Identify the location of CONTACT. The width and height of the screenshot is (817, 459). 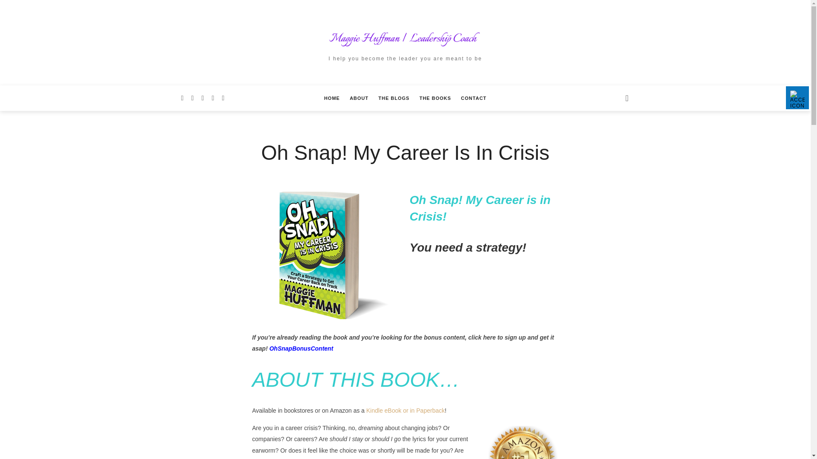
(473, 98).